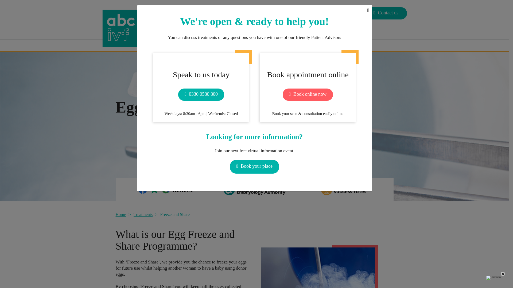  Describe the element at coordinates (242, 32) in the screenshot. I see `Success rates` at that location.